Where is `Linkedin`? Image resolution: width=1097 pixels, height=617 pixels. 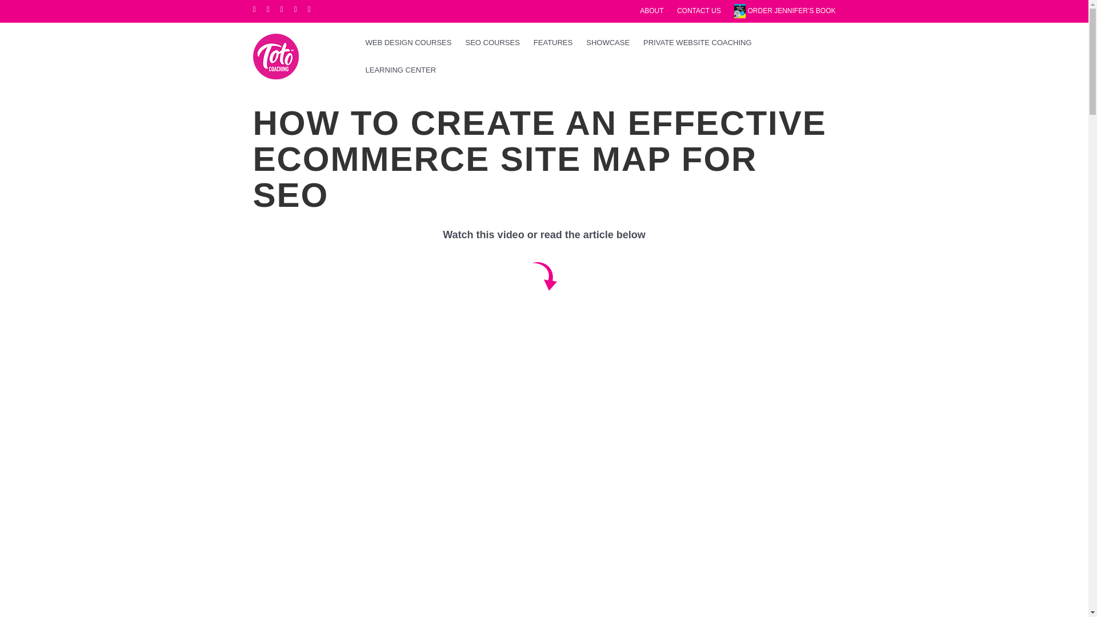
Linkedin is located at coordinates (287, 9).